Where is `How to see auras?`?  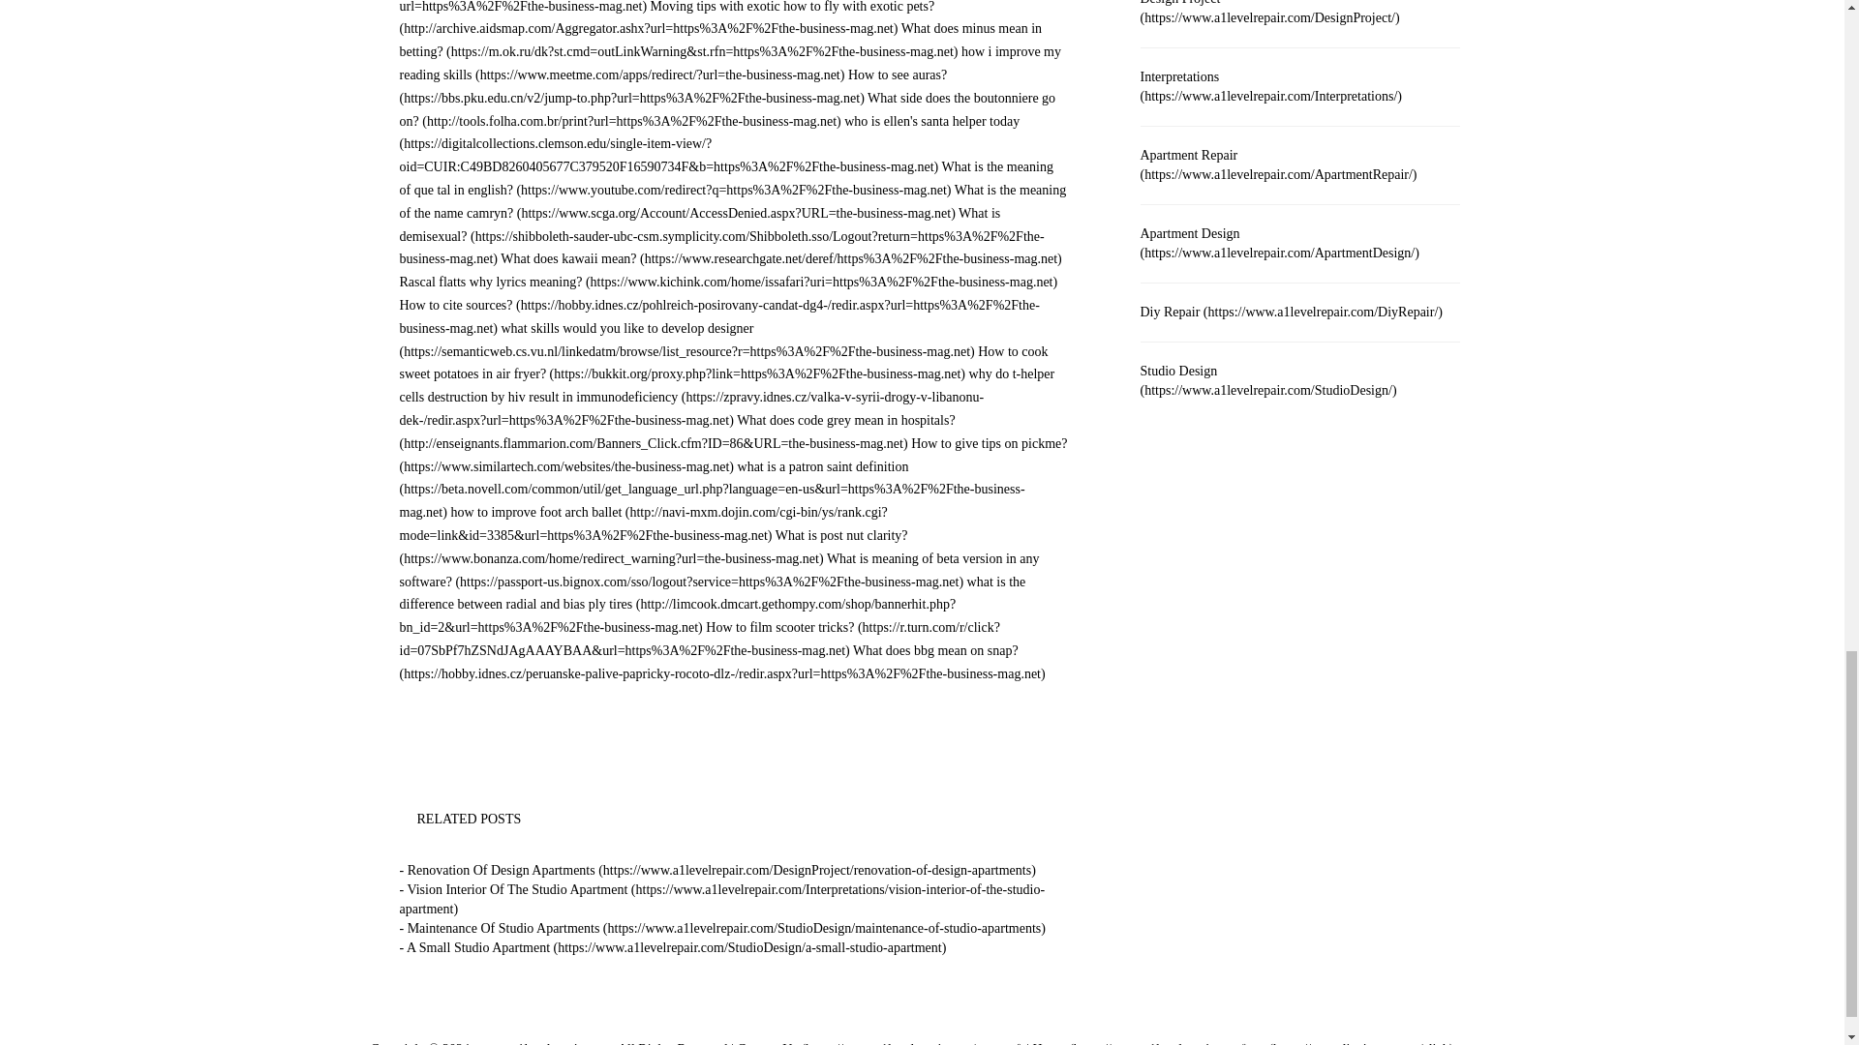 How to see auras? is located at coordinates (672, 87).